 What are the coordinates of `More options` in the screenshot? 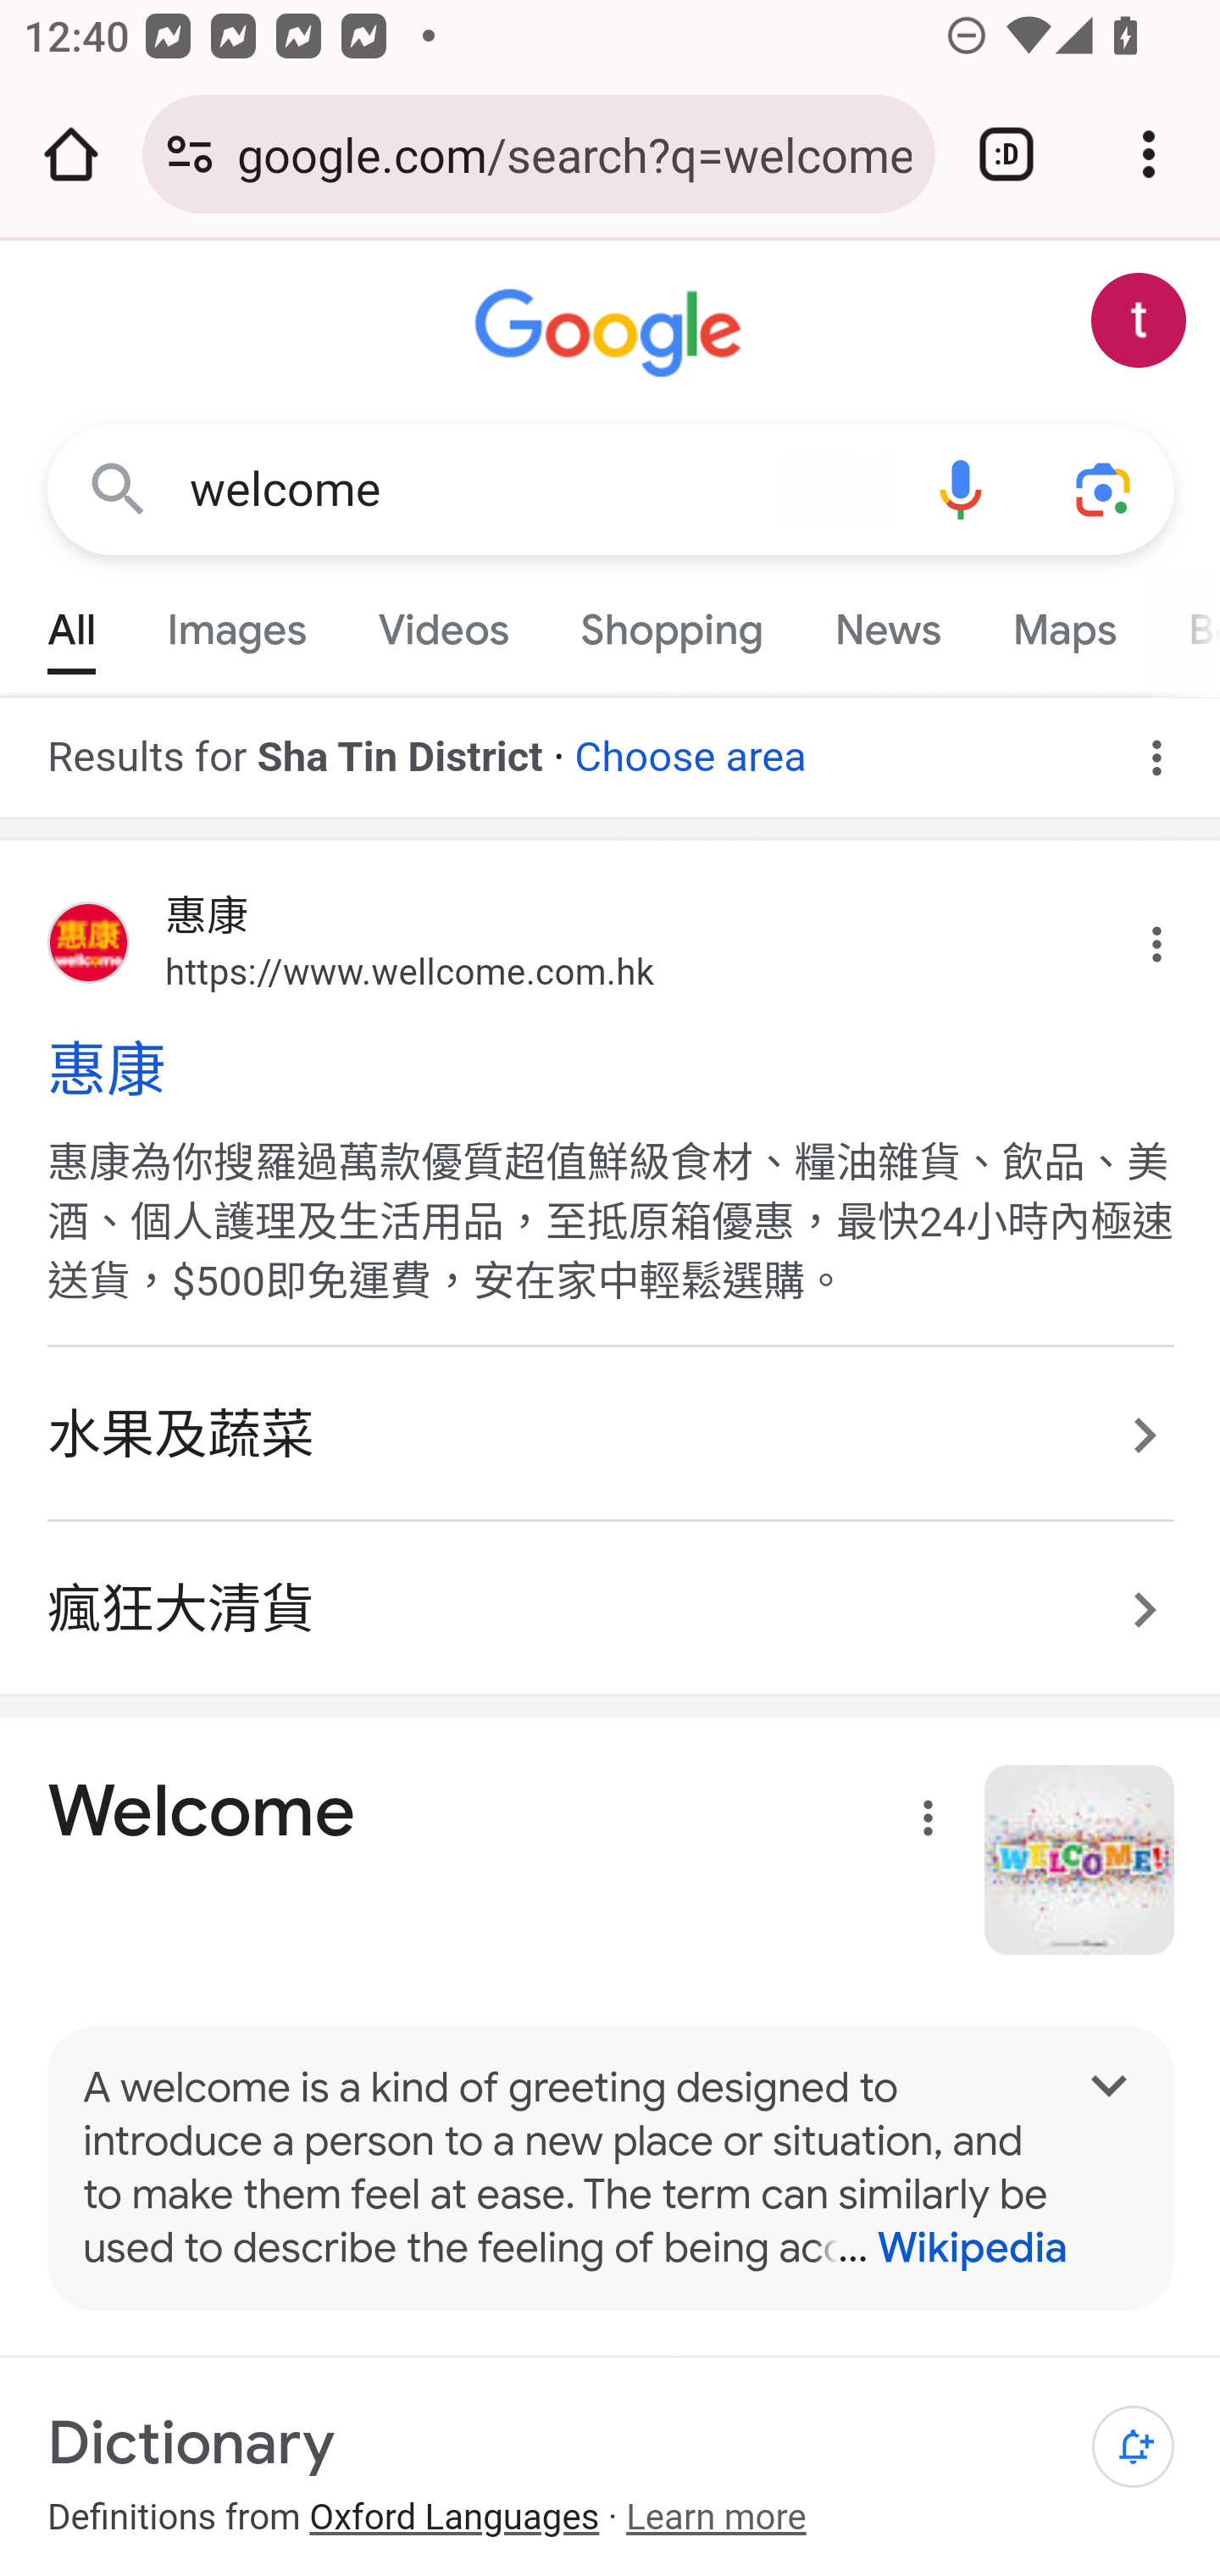 It's located at (922, 1824).